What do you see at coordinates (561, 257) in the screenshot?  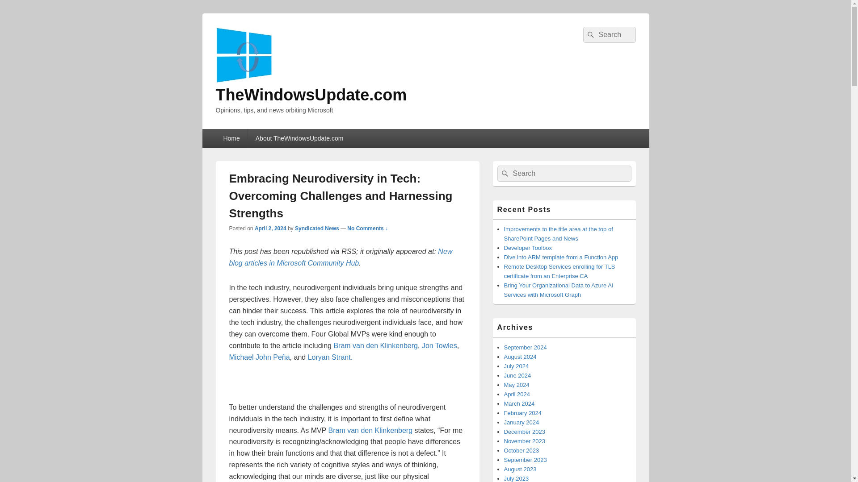 I see `Dive into ARM template from a Function App` at bounding box center [561, 257].